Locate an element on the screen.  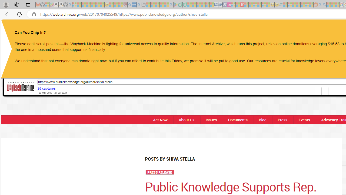
utah sues federal government - Search - Sleeping is located at coordinates (139, 5).